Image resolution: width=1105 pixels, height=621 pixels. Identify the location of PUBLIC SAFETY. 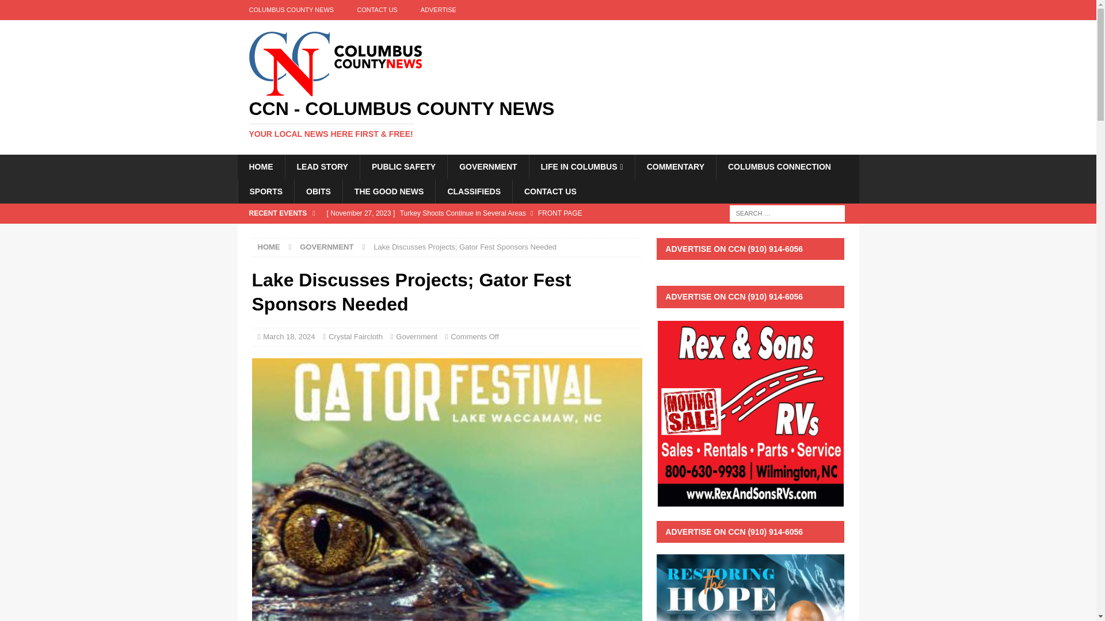
(403, 167).